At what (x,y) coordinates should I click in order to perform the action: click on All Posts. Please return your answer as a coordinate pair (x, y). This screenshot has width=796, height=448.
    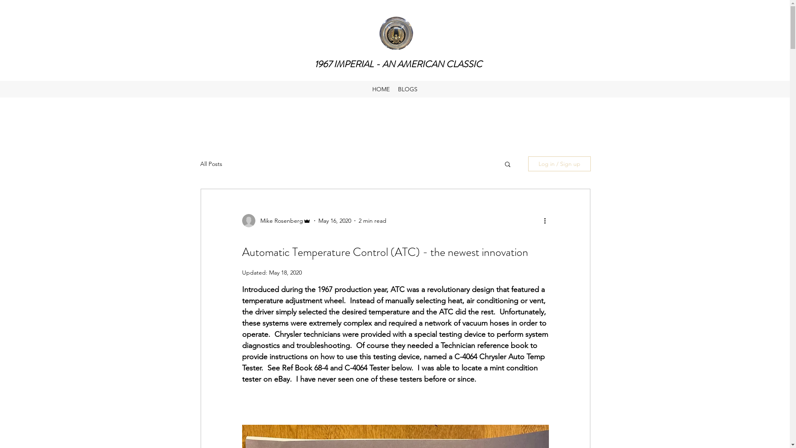
    Looking at the image, I should click on (211, 164).